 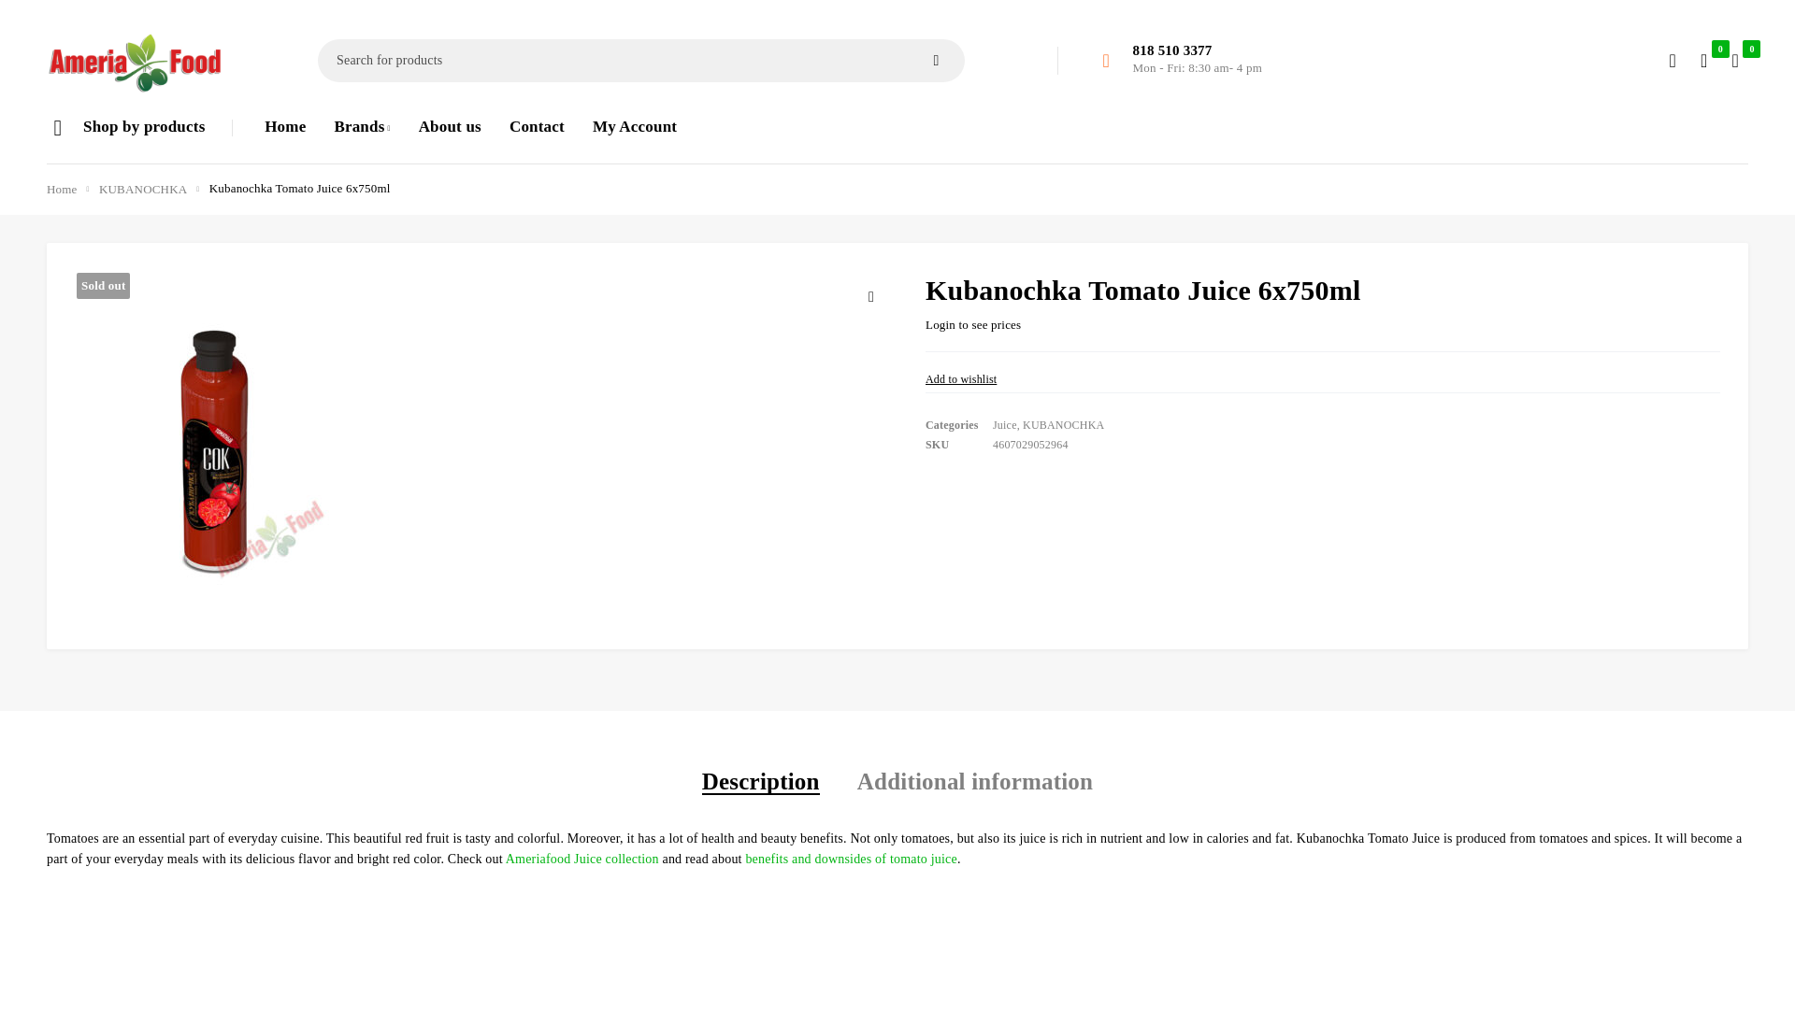 I want to click on My Account, so click(x=634, y=126).